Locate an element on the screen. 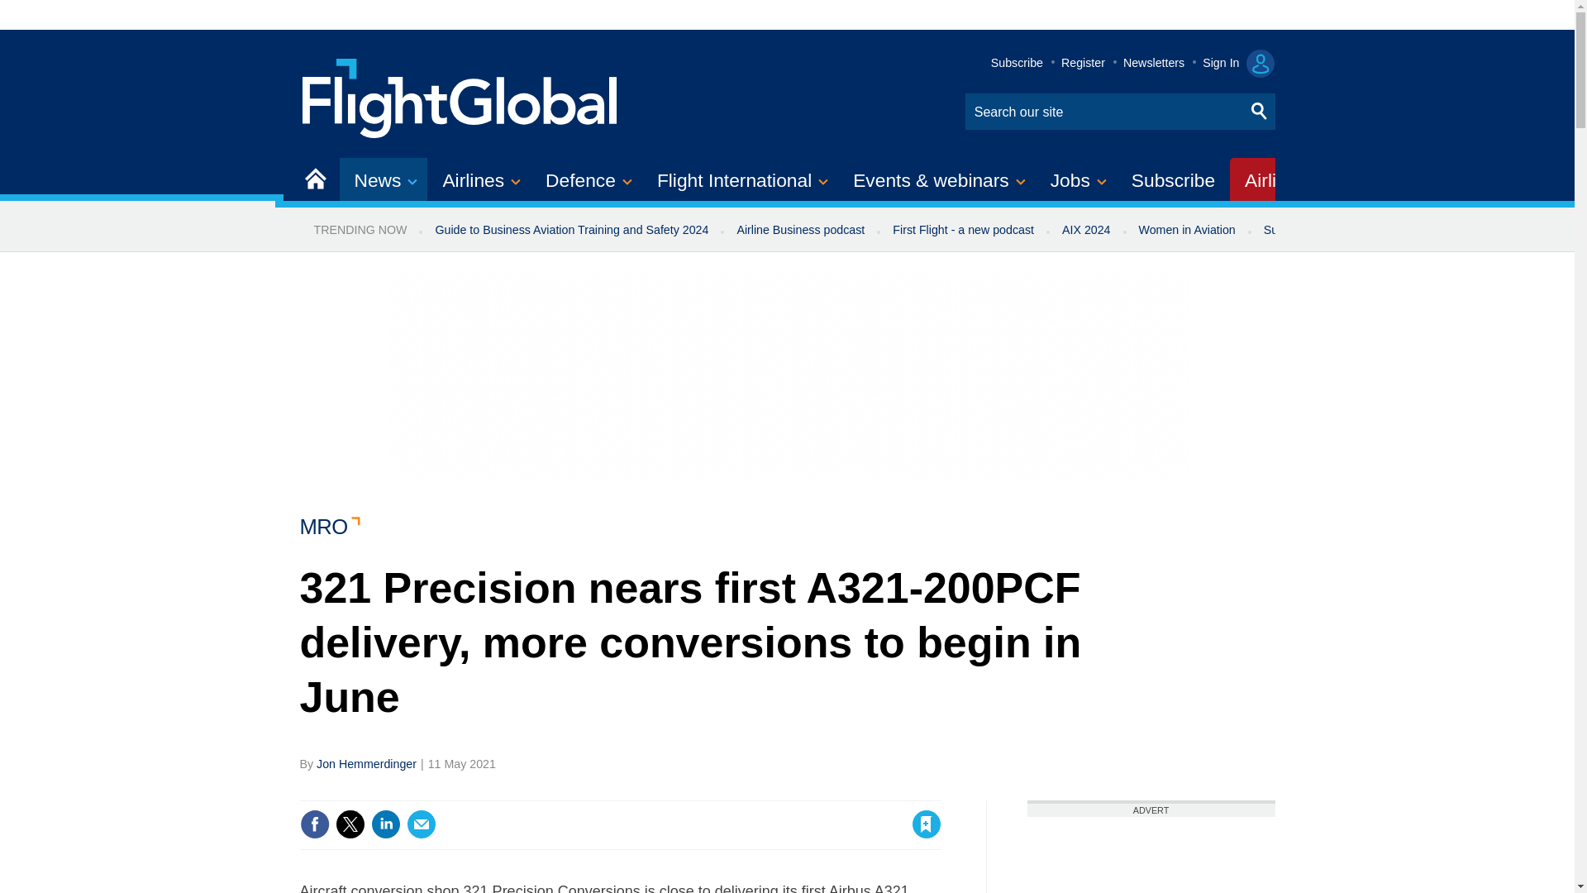 This screenshot has width=1587, height=893. Share this on Facebook is located at coordinates (314, 824).